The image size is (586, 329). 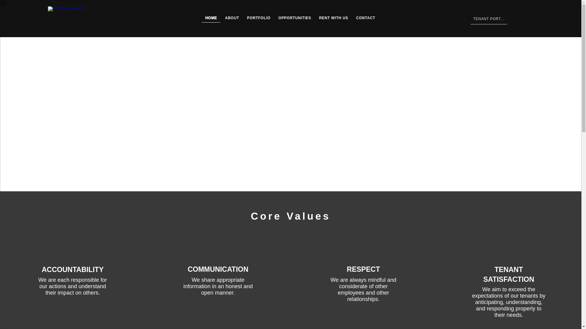 I want to click on CONTACT, so click(x=366, y=18).